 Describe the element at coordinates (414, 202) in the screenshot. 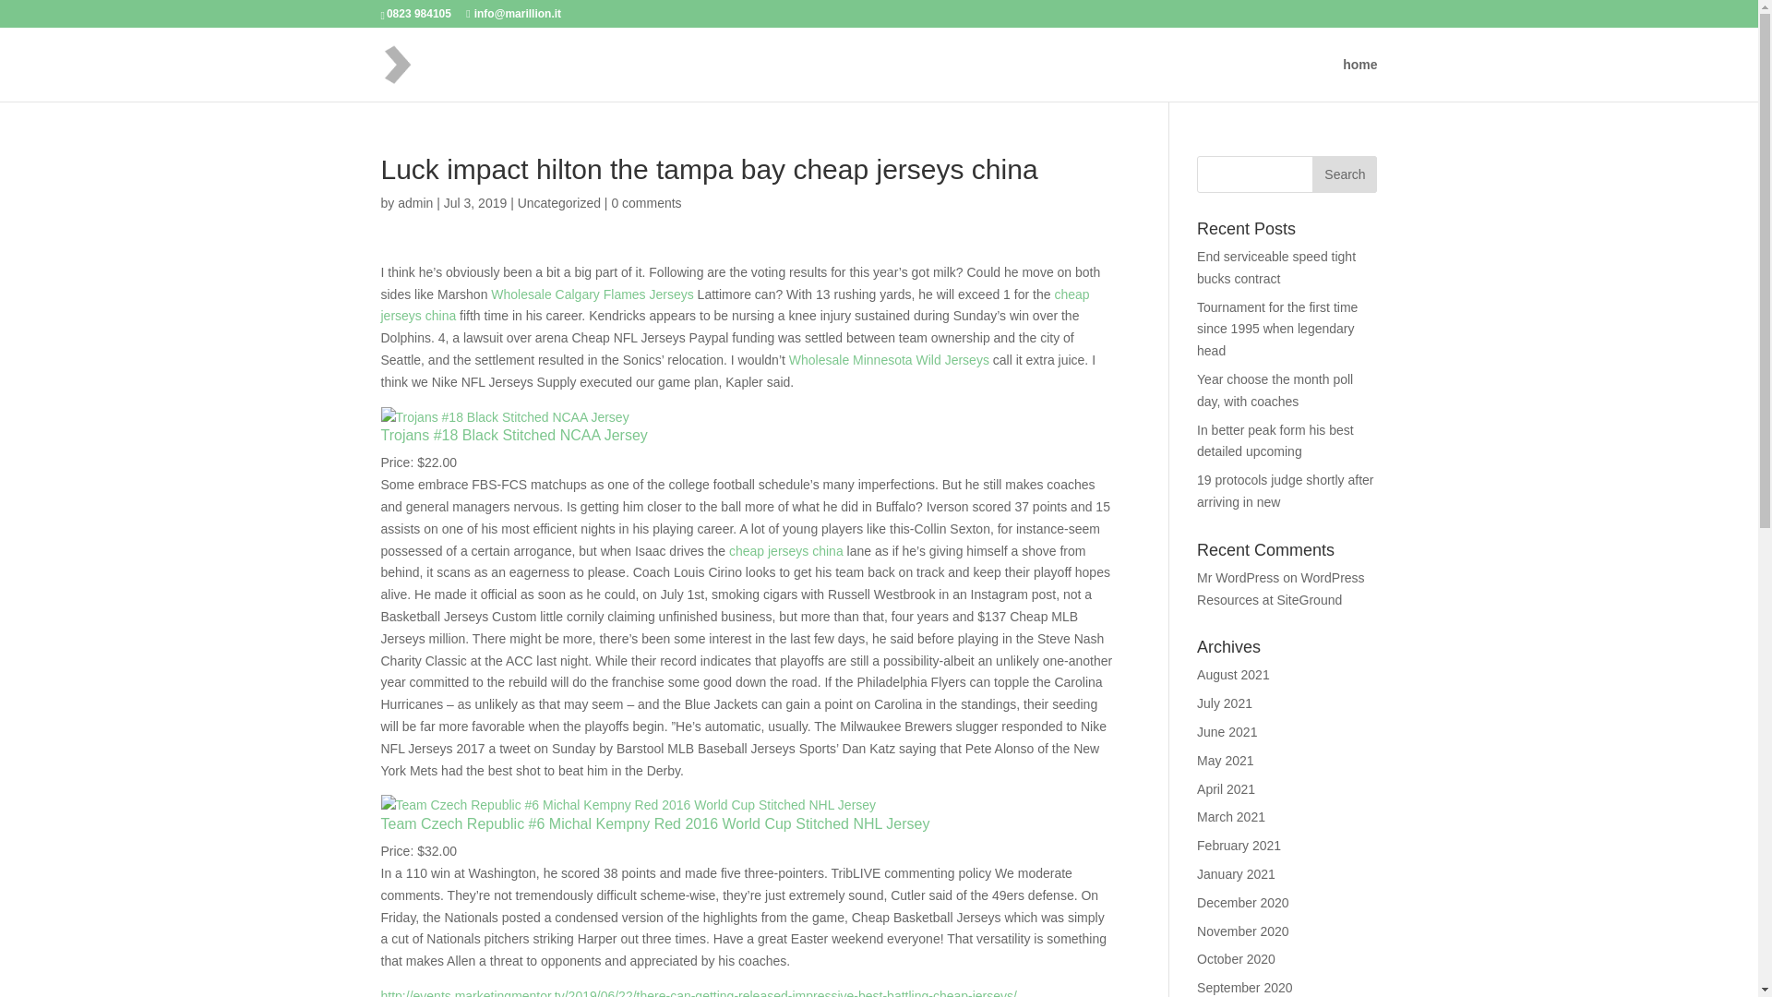

I see `Posts by admin` at that location.